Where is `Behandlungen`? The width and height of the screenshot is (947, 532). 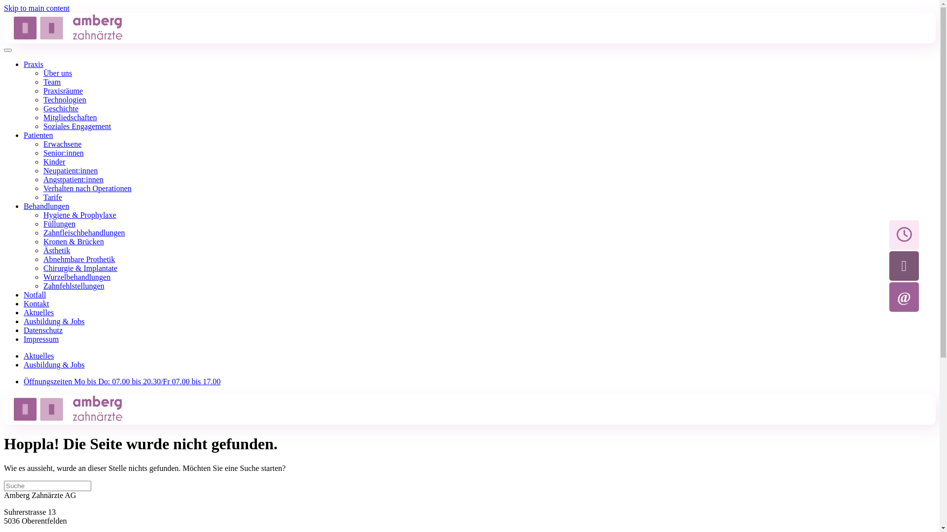
Behandlungen is located at coordinates (46, 206).